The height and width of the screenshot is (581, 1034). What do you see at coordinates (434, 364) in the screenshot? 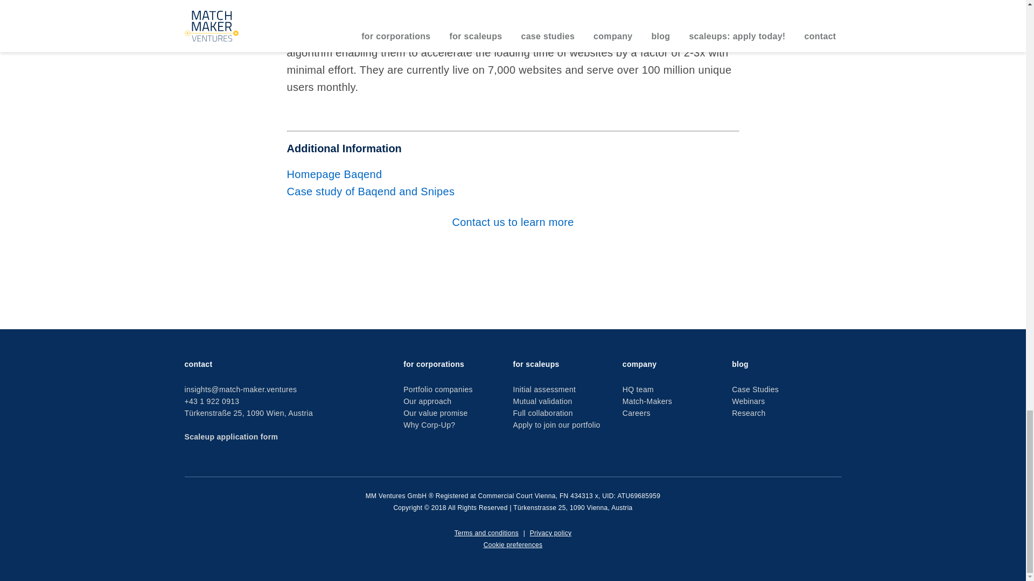
I see `for corporations` at bounding box center [434, 364].